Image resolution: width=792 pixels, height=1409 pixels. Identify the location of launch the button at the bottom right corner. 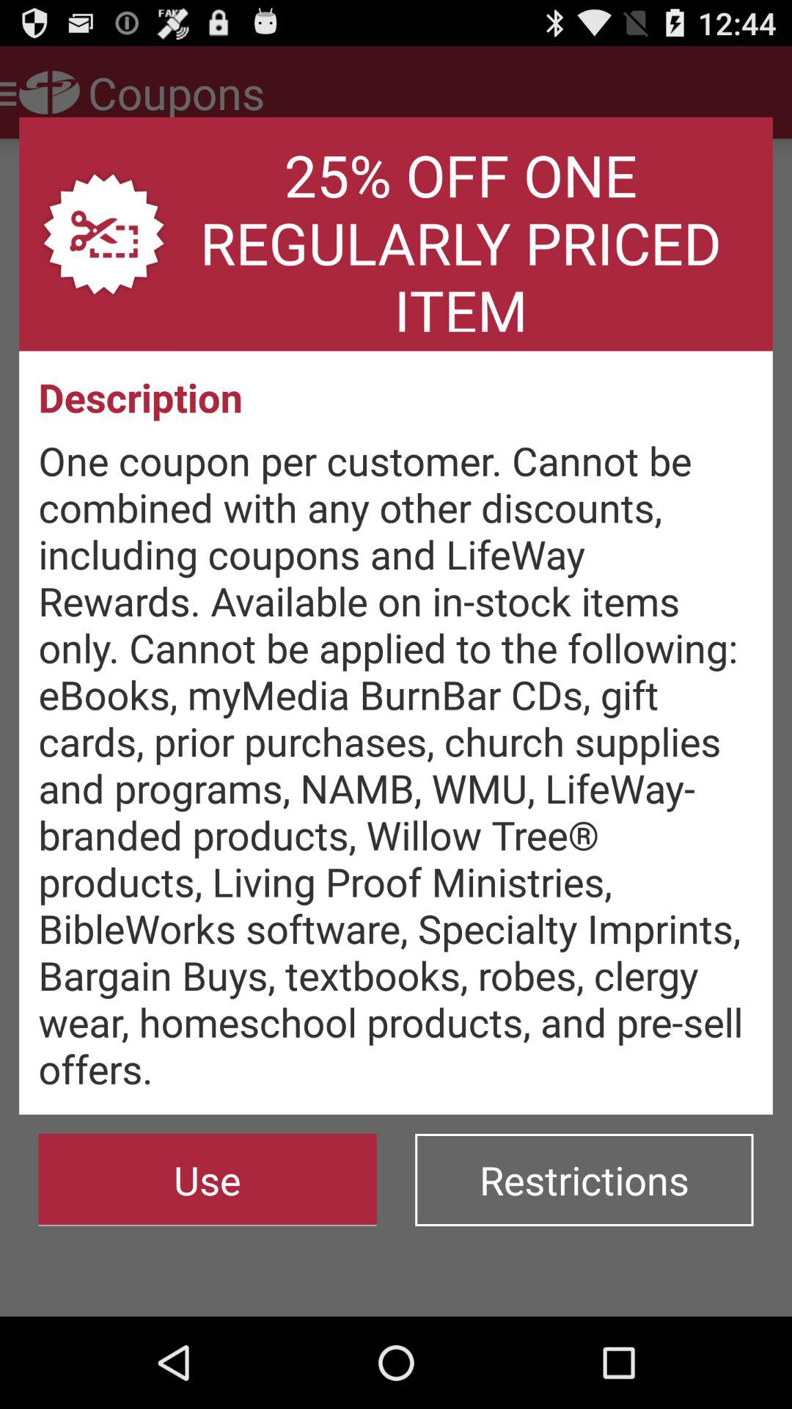
(584, 1180).